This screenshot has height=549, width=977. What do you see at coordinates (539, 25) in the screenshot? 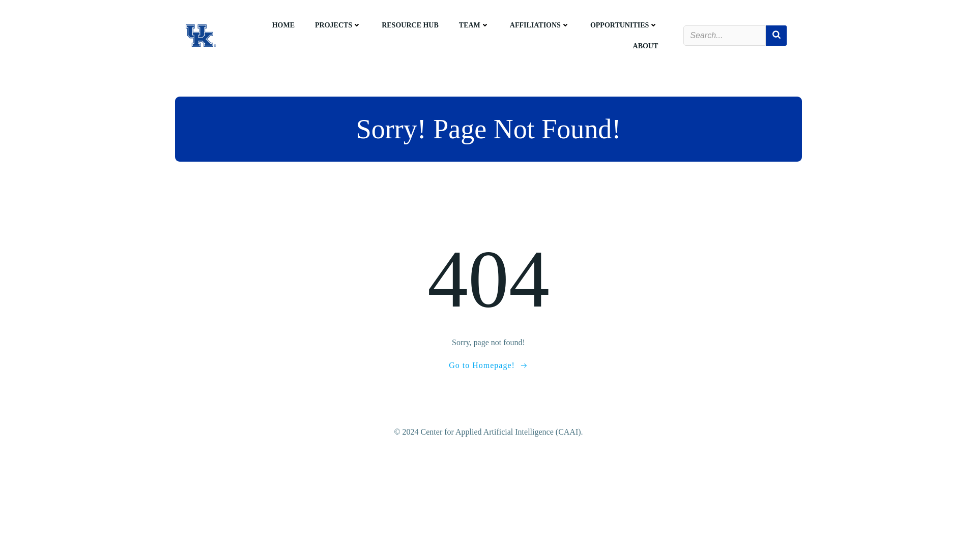
I see `AFFILIATIONS` at bounding box center [539, 25].